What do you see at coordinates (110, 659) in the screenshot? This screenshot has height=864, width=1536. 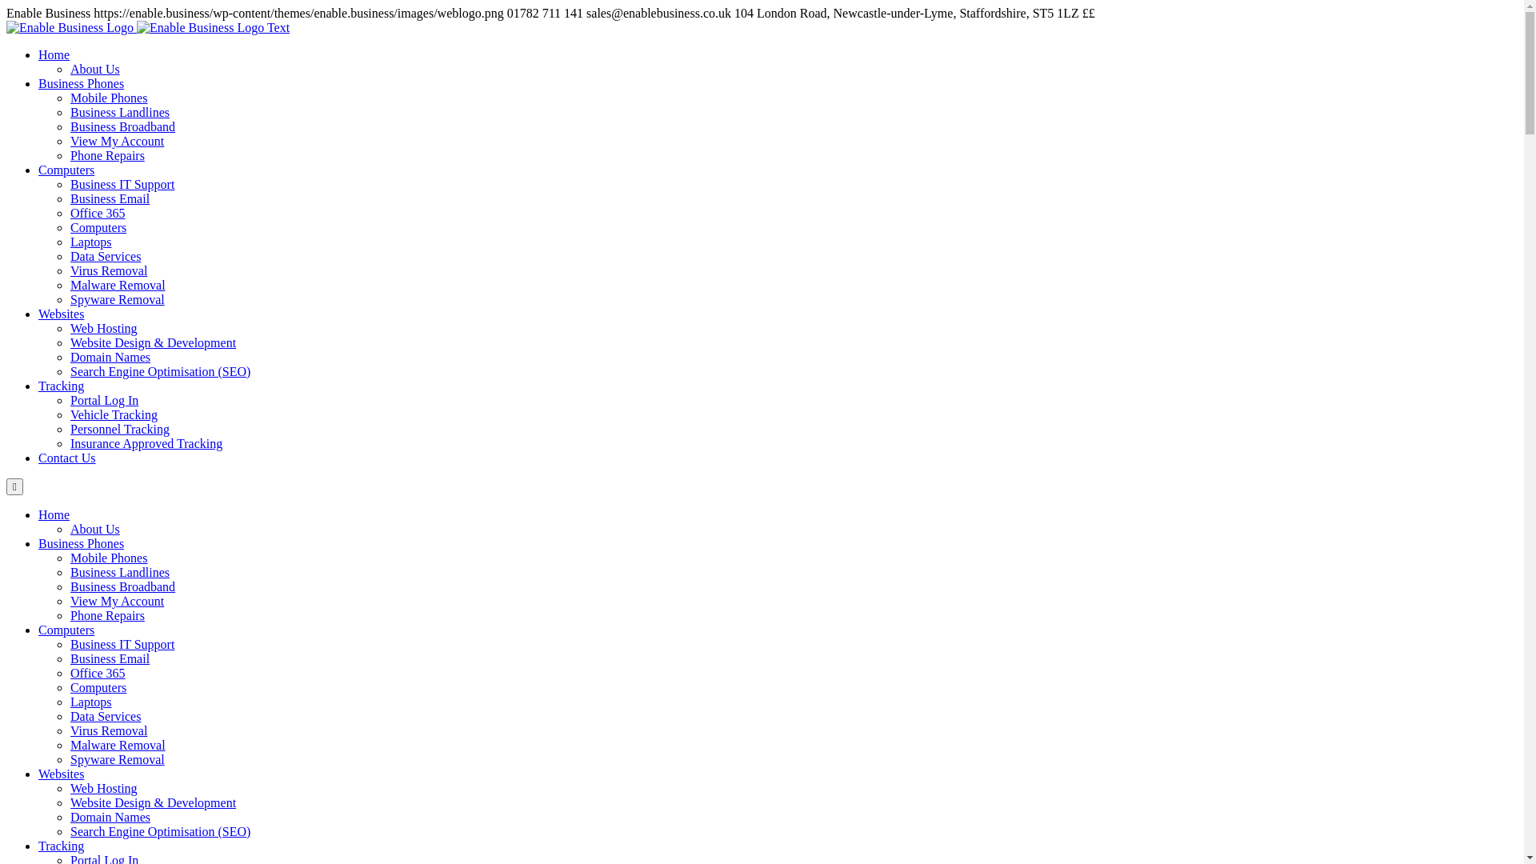 I see `Business Email` at bounding box center [110, 659].